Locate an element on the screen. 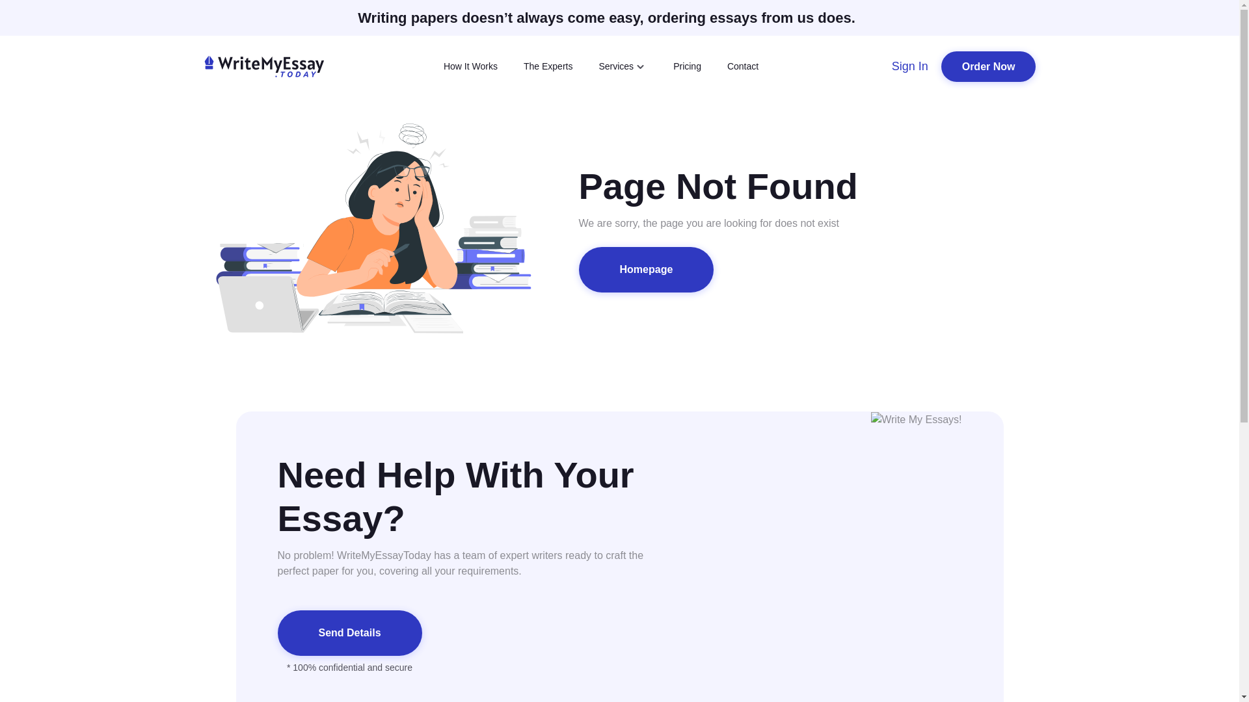  Send Details is located at coordinates (349, 632).